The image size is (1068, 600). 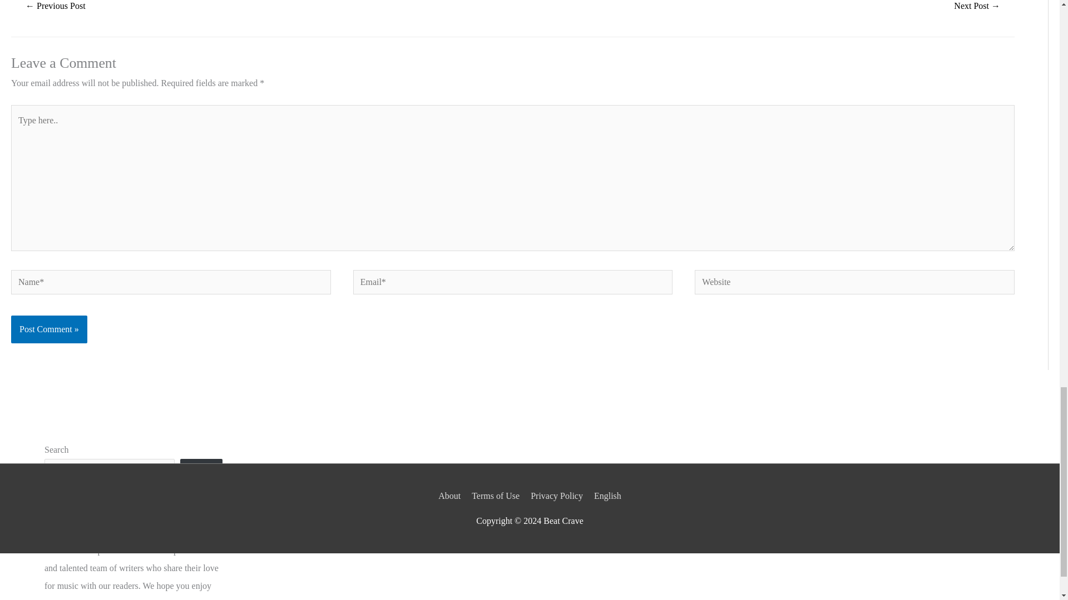 I want to click on Privacy Policy, so click(x=557, y=496).